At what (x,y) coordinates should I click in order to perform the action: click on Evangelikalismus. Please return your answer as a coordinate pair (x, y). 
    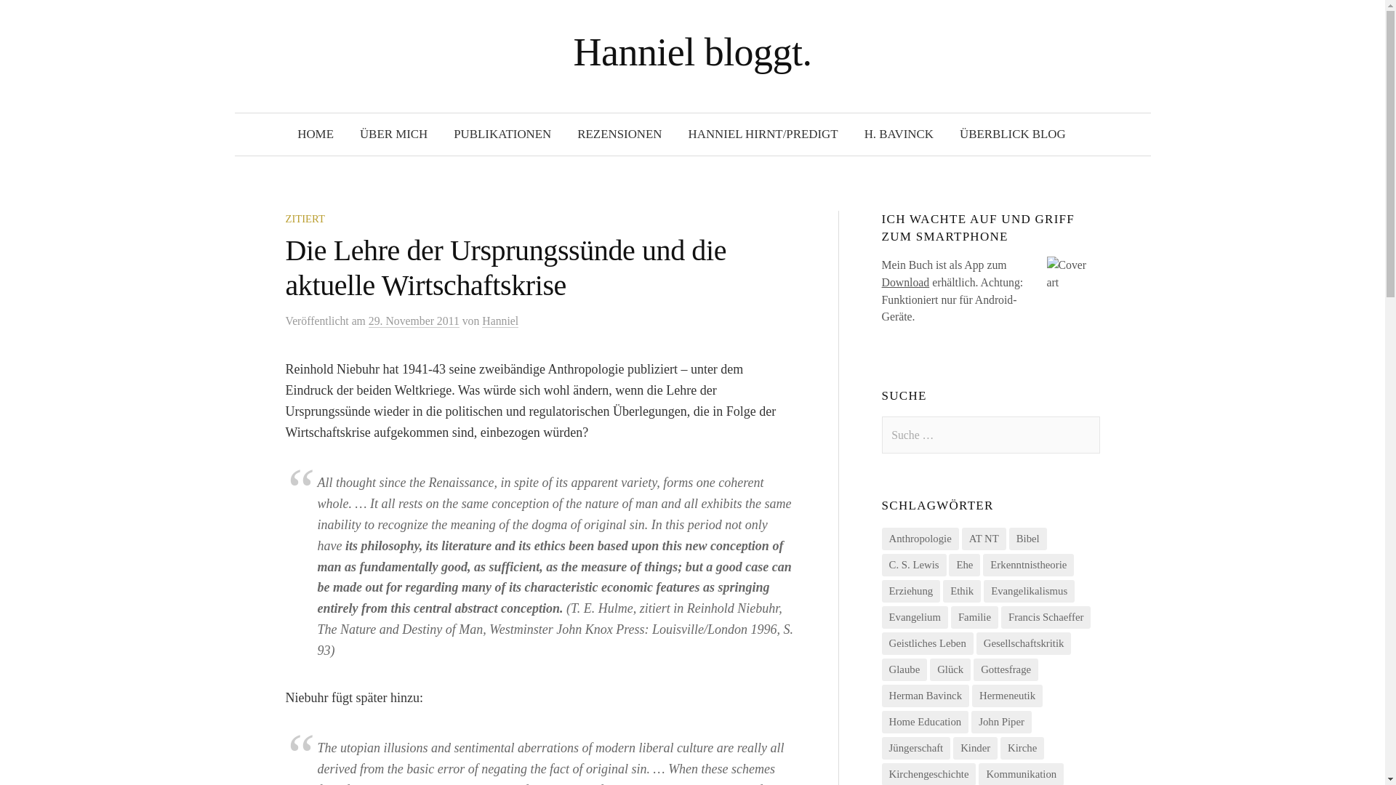
    Looking at the image, I should click on (1030, 592).